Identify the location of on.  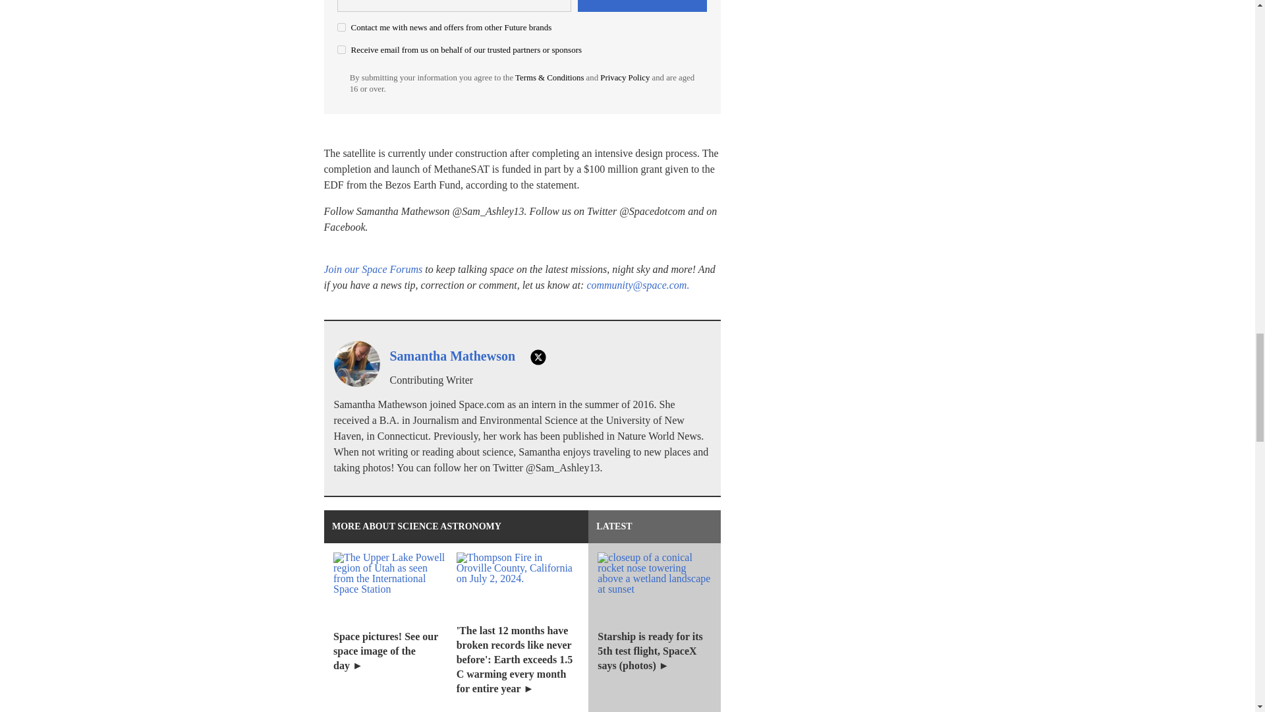
(341, 26).